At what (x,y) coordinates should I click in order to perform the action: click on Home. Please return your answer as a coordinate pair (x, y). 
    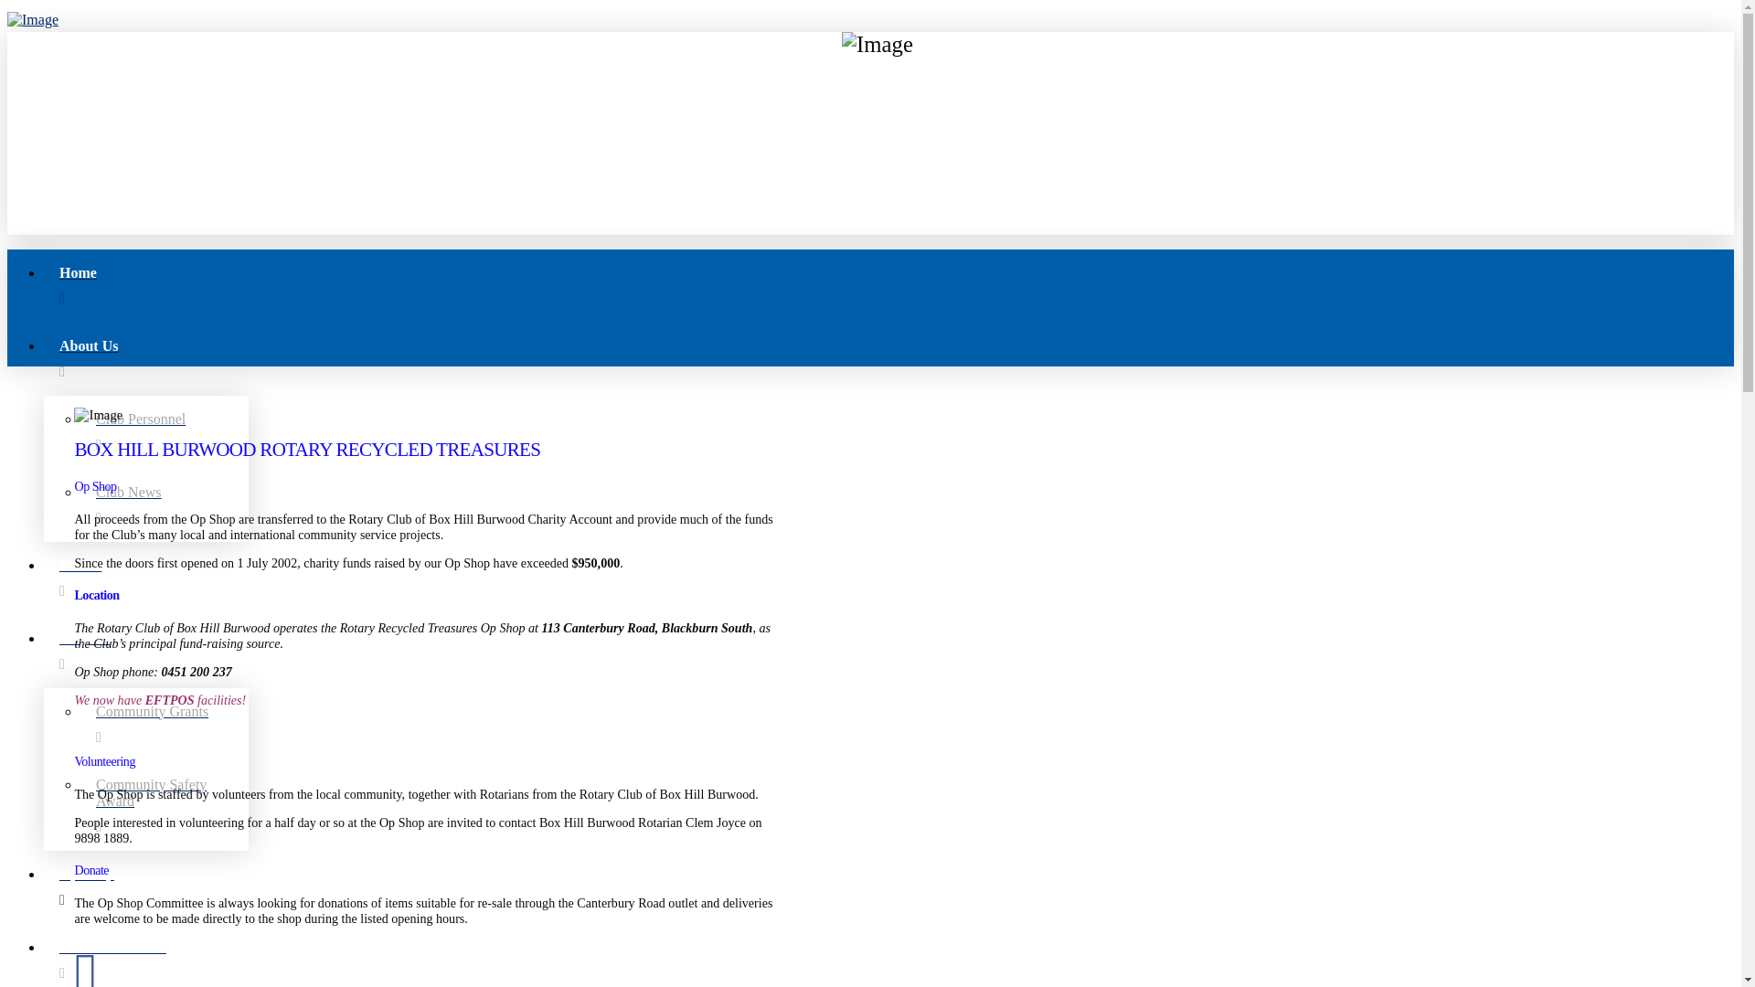
    Looking at the image, I should click on (888, 286).